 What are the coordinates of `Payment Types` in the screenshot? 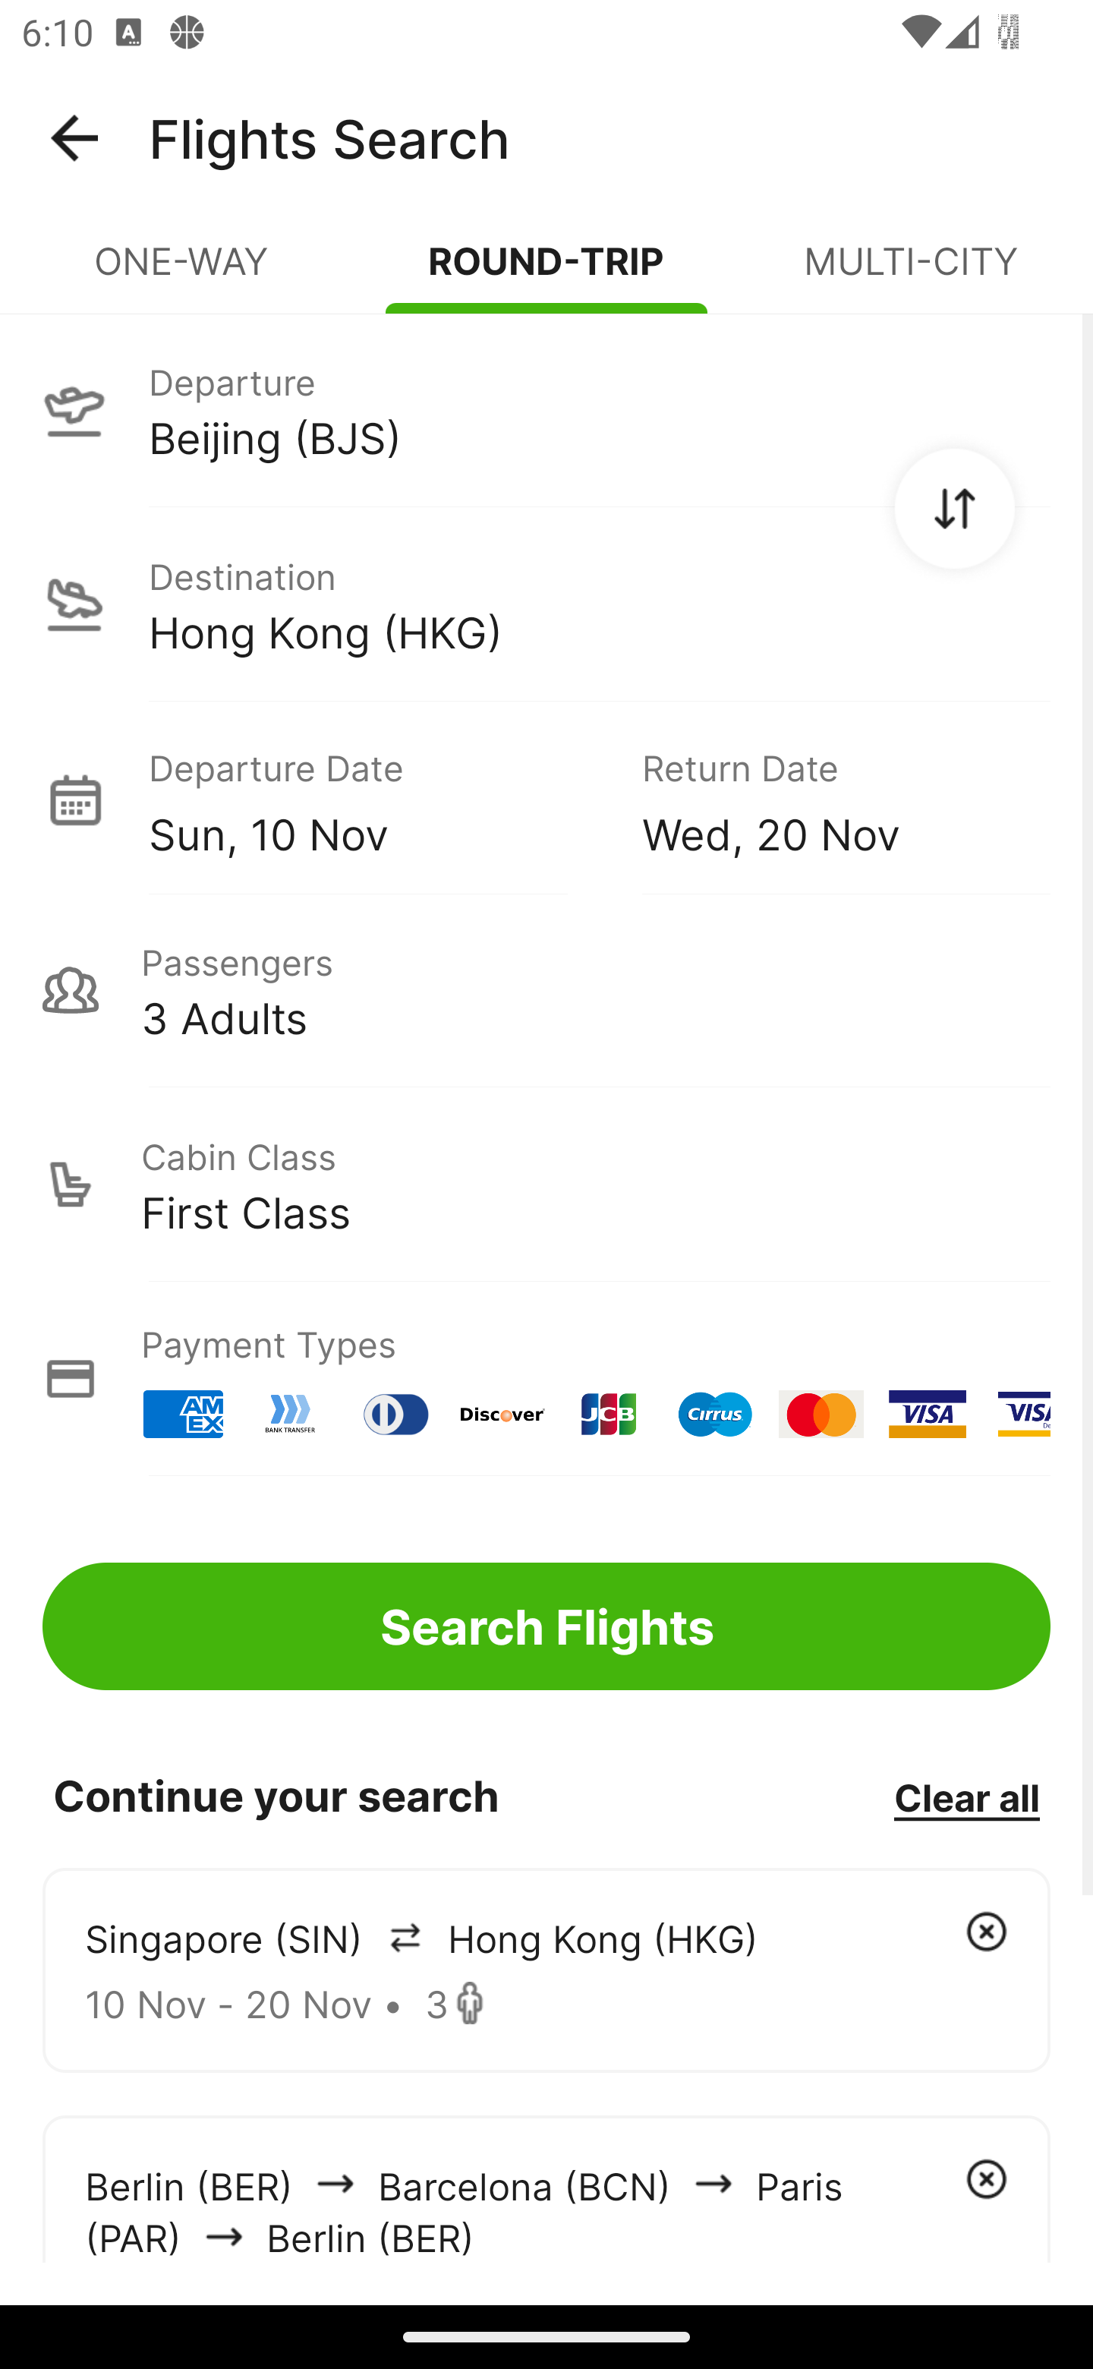 It's located at (546, 1379).